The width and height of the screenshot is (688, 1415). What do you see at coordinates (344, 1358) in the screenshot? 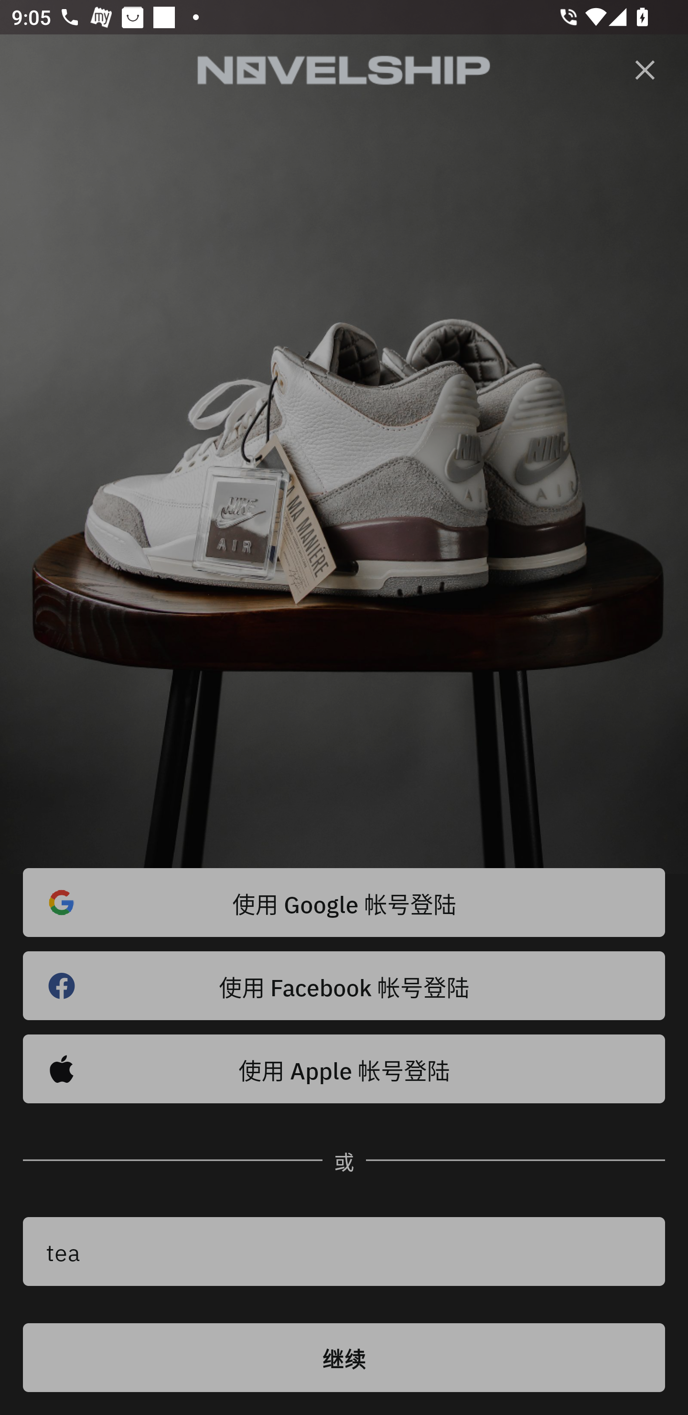
I see `继续` at bounding box center [344, 1358].